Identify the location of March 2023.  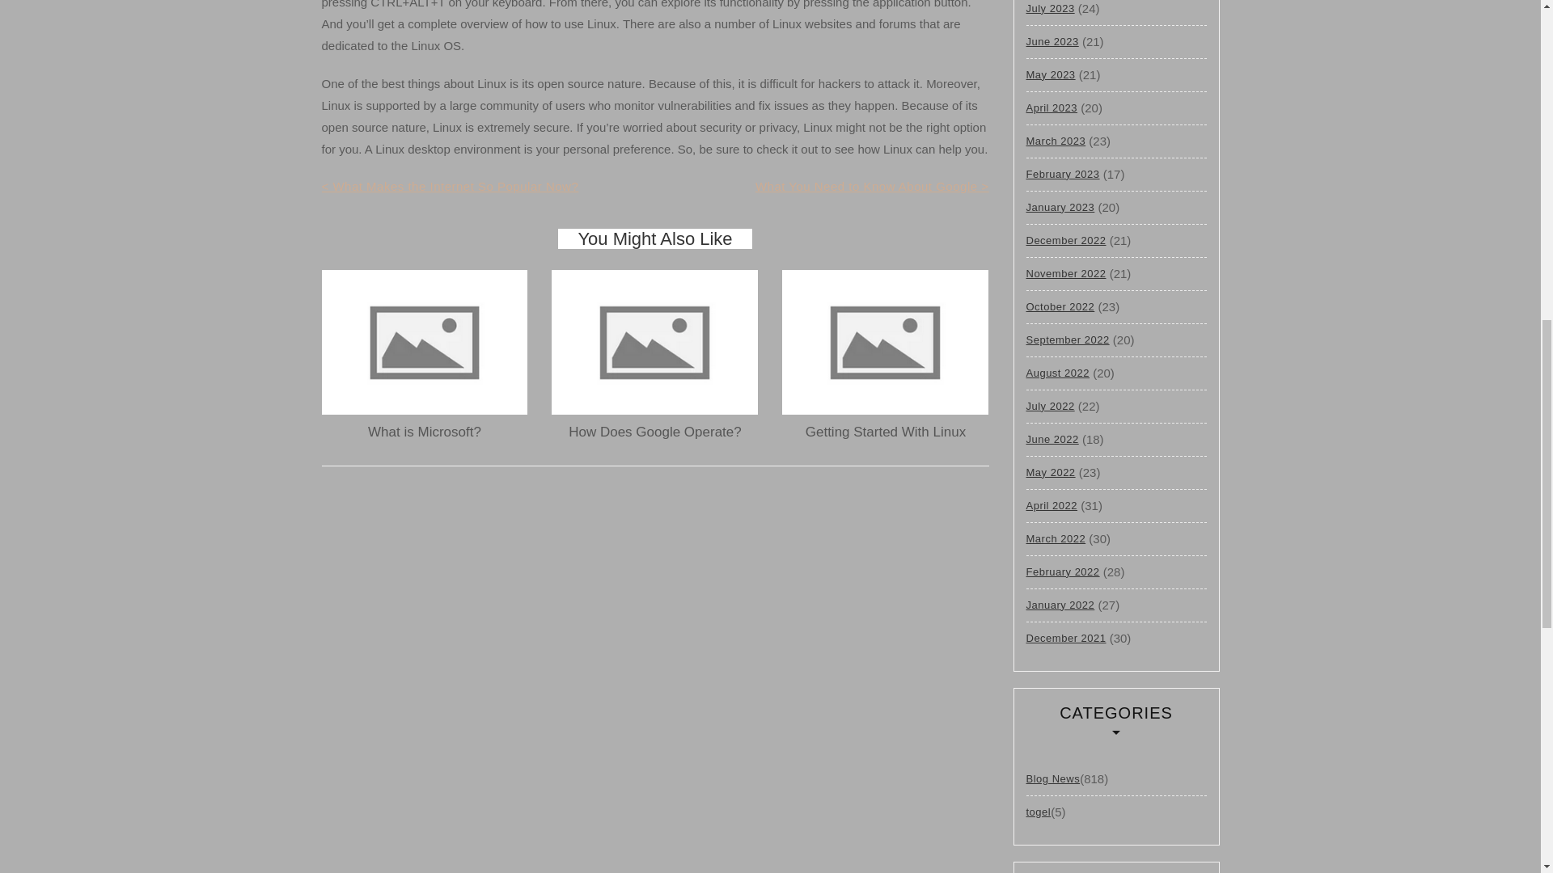
(1055, 141).